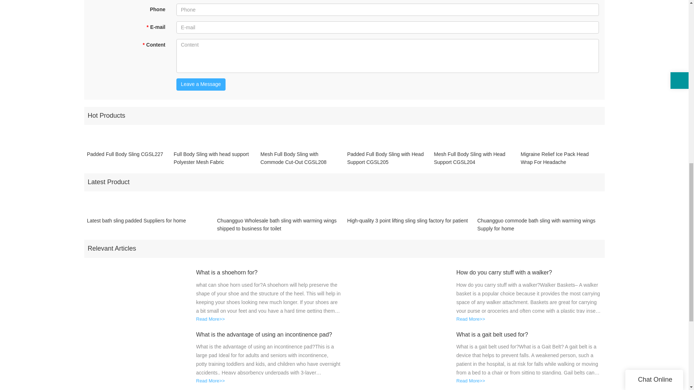 The image size is (694, 390). What do you see at coordinates (474, 158) in the screenshot?
I see `Mesh Full Body Sling with Head Support CGSL204` at bounding box center [474, 158].